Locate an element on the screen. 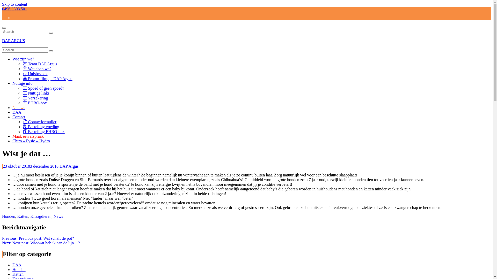 Image resolution: width=497 pixels, height=279 pixels. Knaagdieren is located at coordinates (41, 216).